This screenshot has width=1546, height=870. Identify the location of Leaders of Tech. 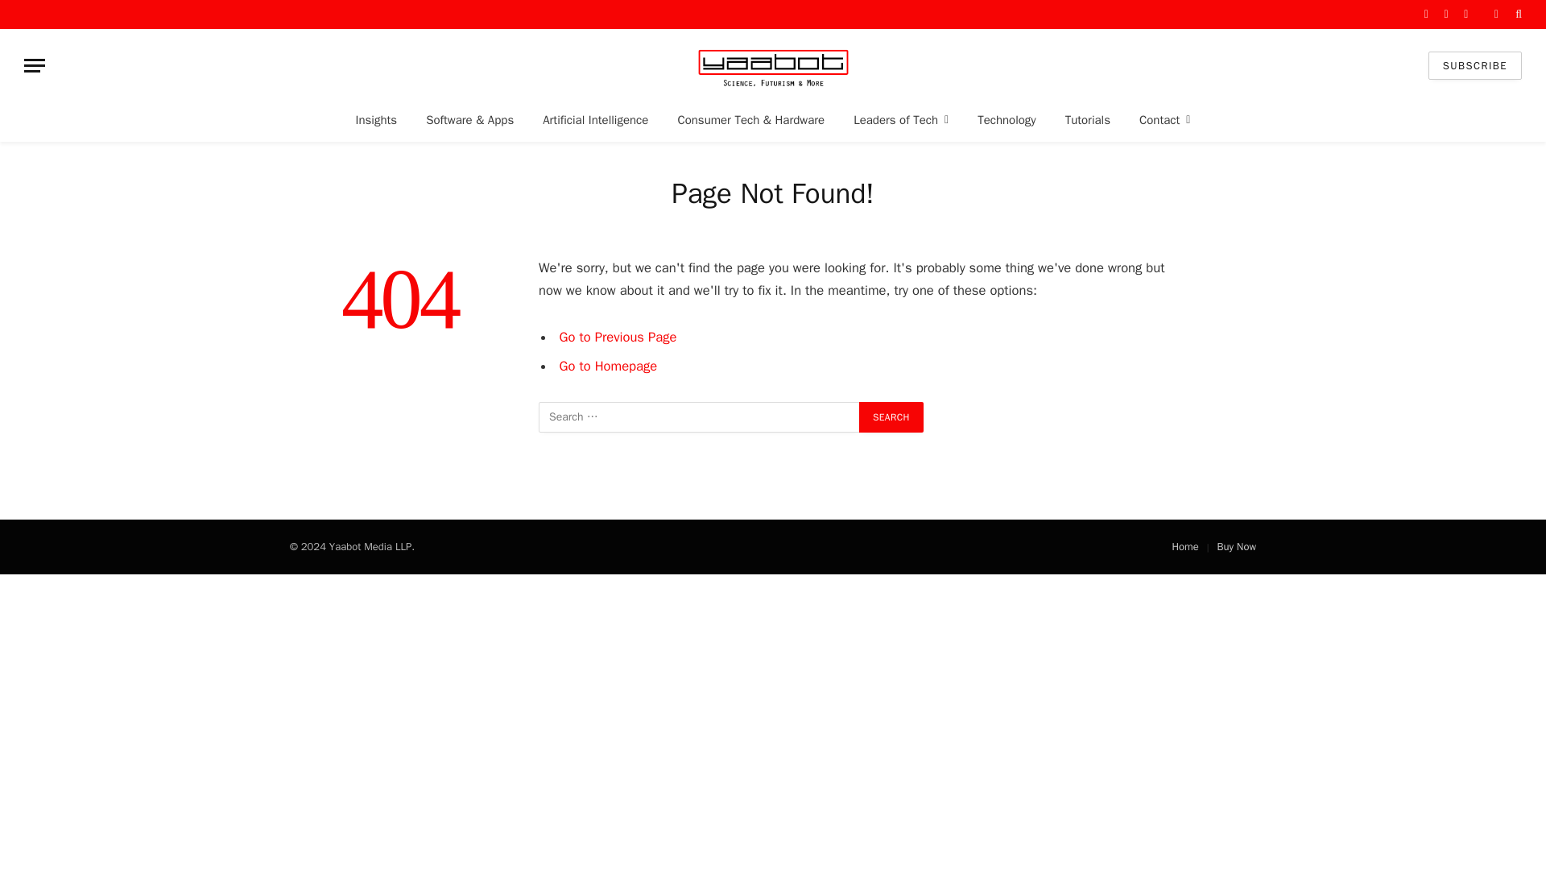
(901, 119).